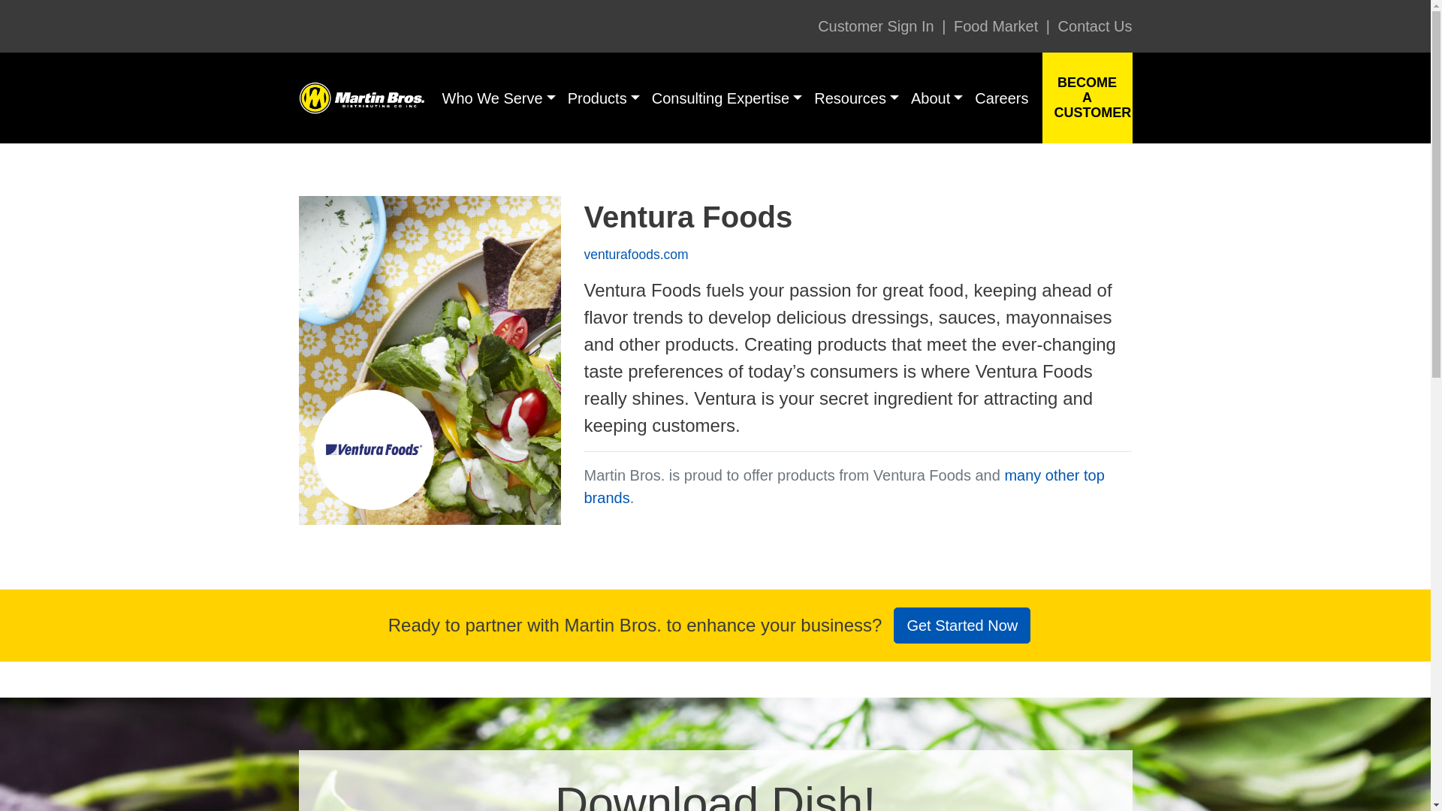 The image size is (1442, 811). Describe the element at coordinates (856, 98) in the screenshot. I see `Resources` at that location.